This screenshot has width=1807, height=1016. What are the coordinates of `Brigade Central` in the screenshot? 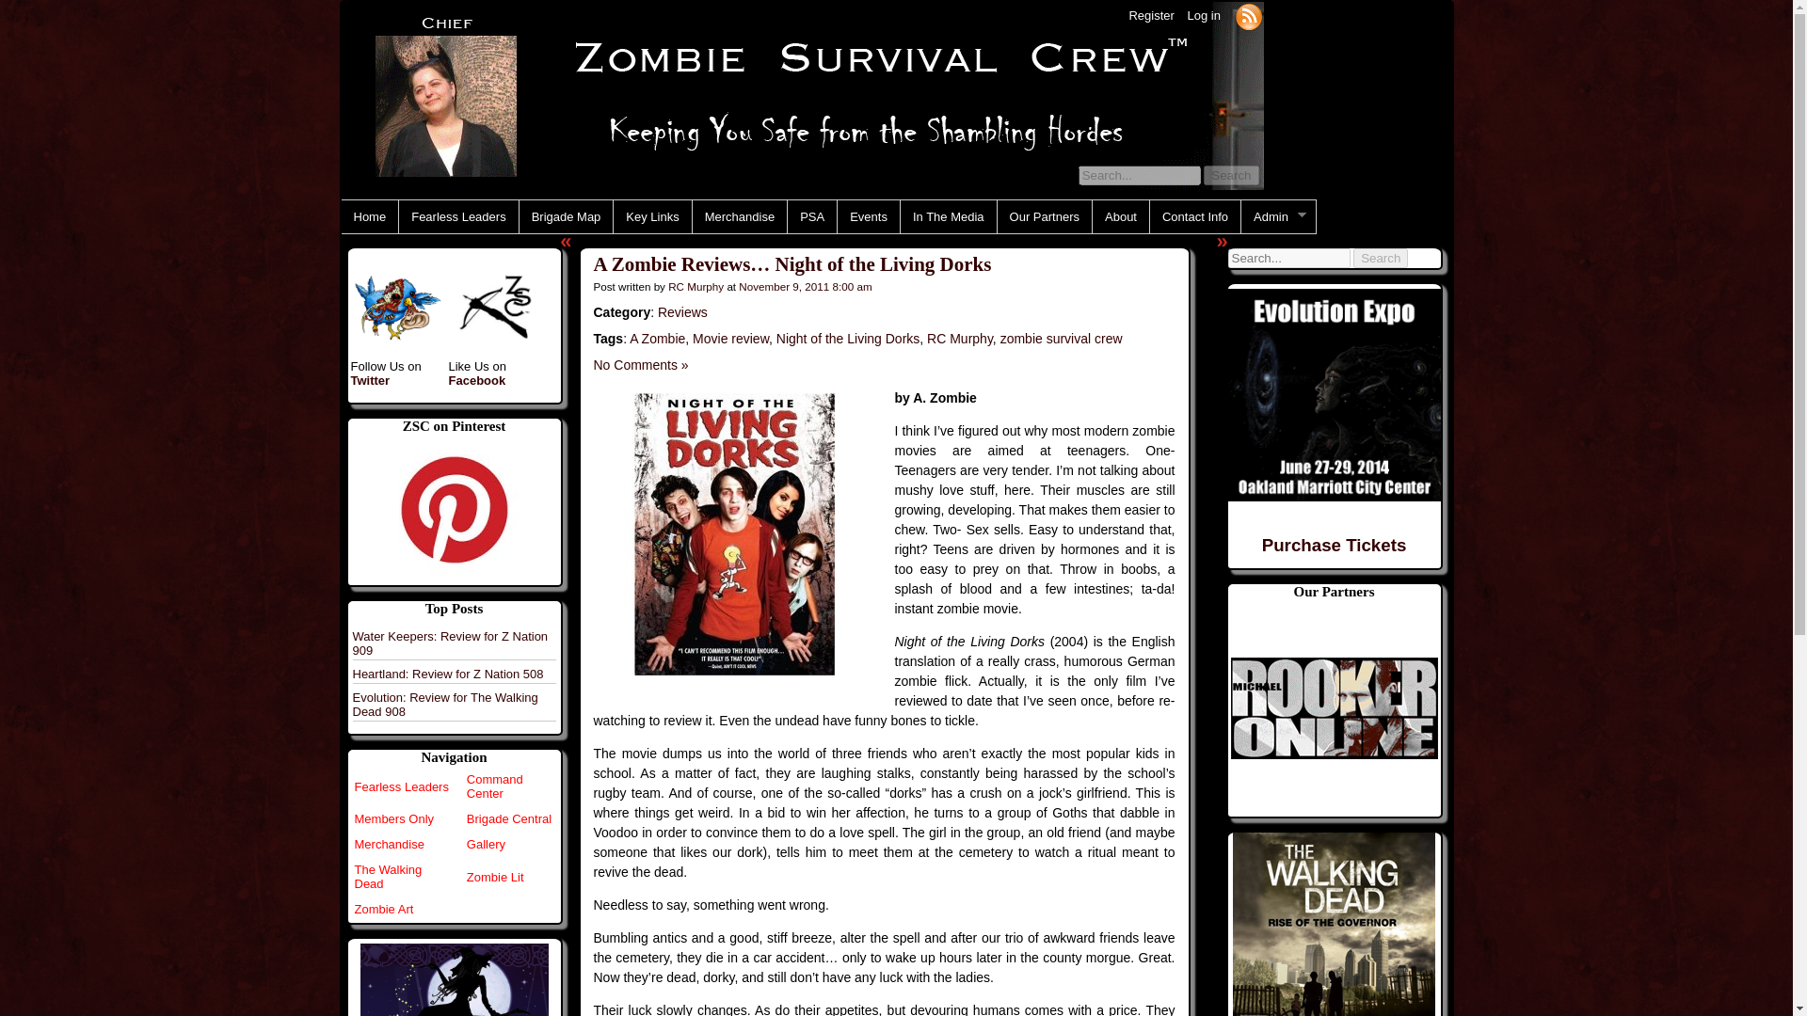 It's located at (508, 818).